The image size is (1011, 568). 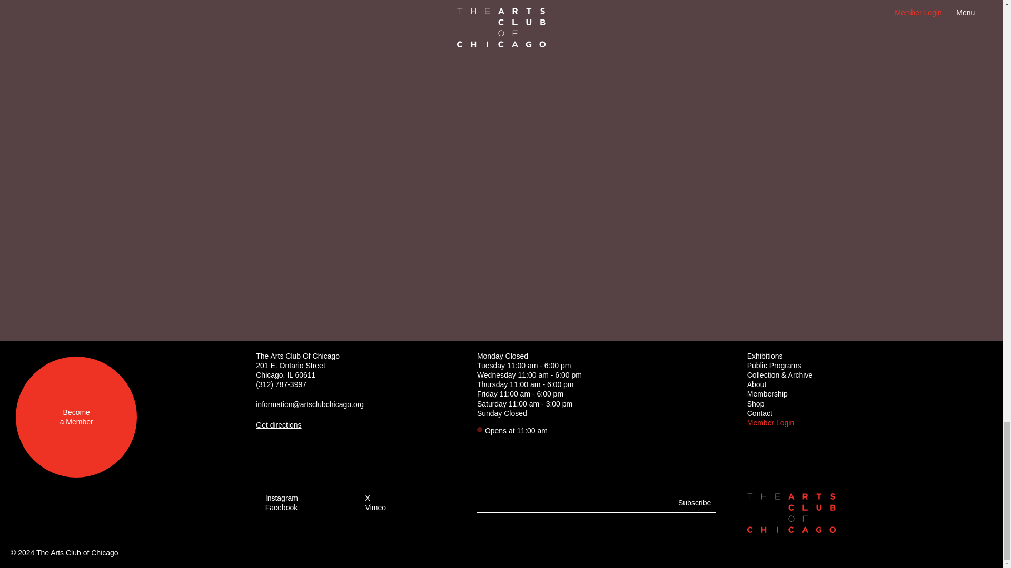 What do you see at coordinates (694, 503) in the screenshot?
I see `Subscribe` at bounding box center [694, 503].